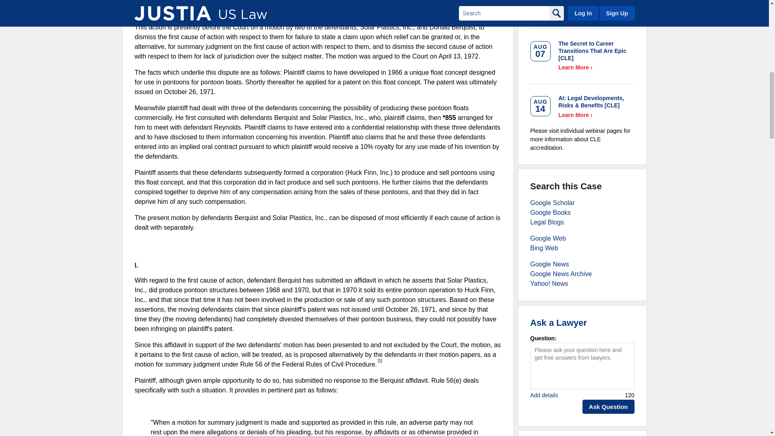  What do you see at coordinates (548, 238) in the screenshot?
I see `Law - Google Web` at bounding box center [548, 238].